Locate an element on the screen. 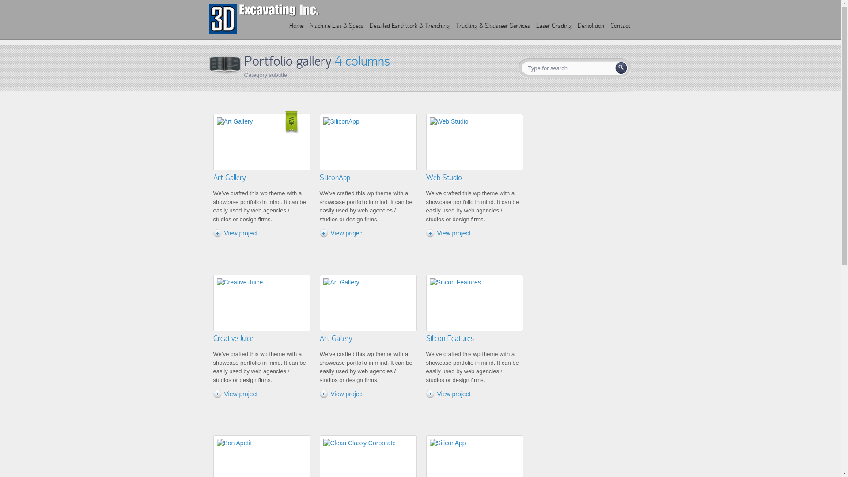 This screenshot has width=848, height=477. View project is located at coordinates (451, 394).